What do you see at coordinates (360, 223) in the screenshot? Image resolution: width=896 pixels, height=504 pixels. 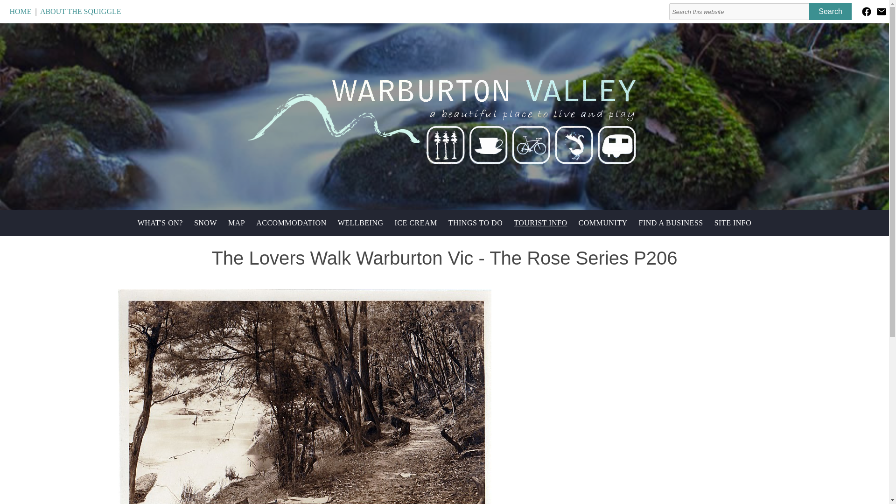 I see `WELLBEING` at bounding box center [360, 223].